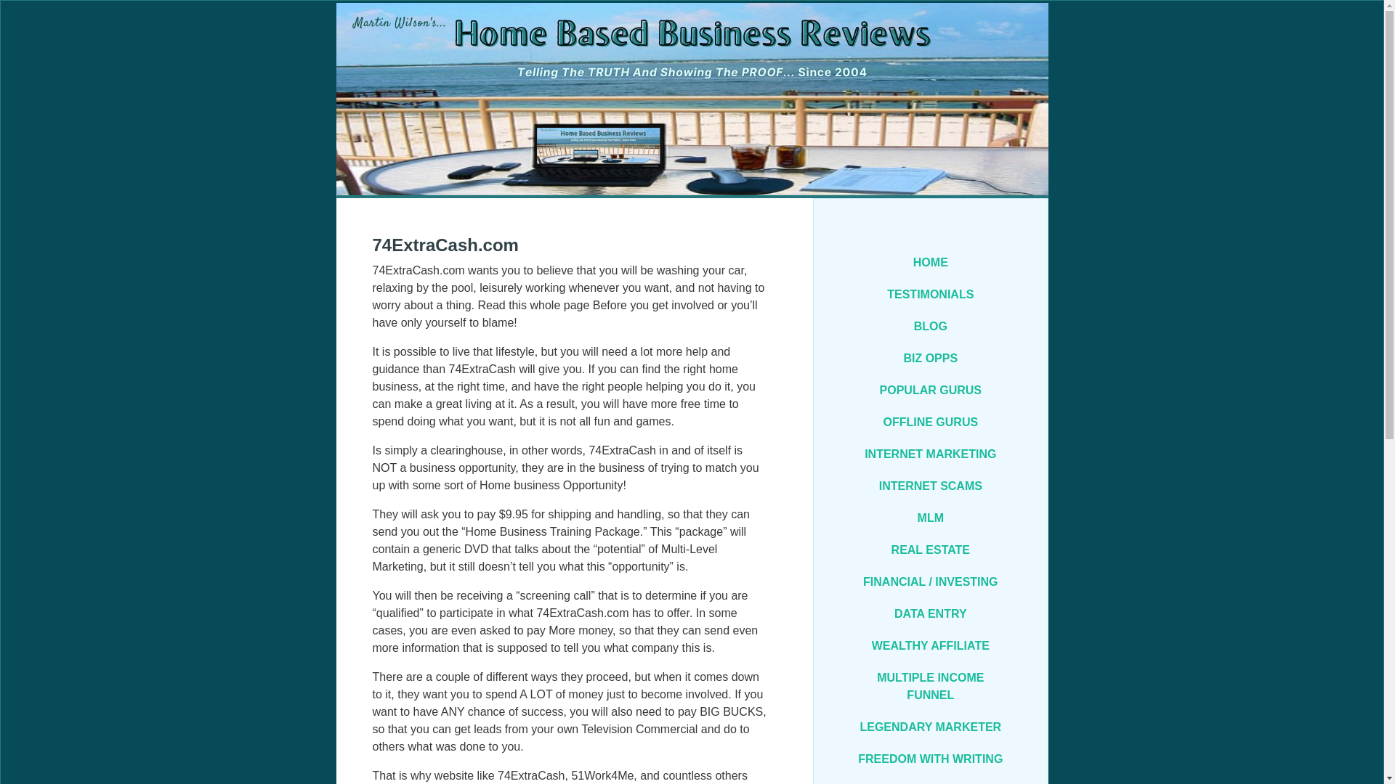 This screenshot has height=784, width=1395. Describe the element at coordinates (930, 646) in the screenshot. I see `WEALTHY AFFILIATE` at that location.